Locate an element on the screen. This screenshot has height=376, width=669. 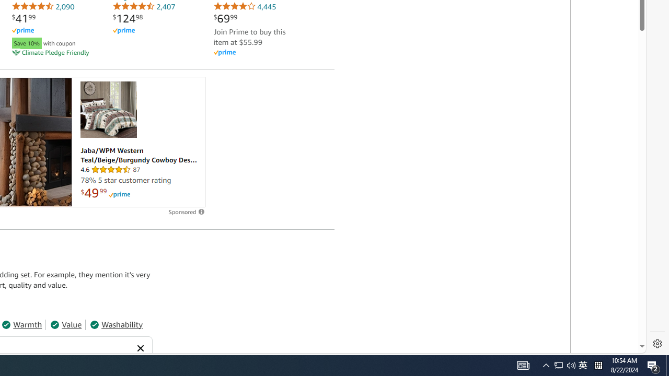
Value is located at coordinates (66, 325).